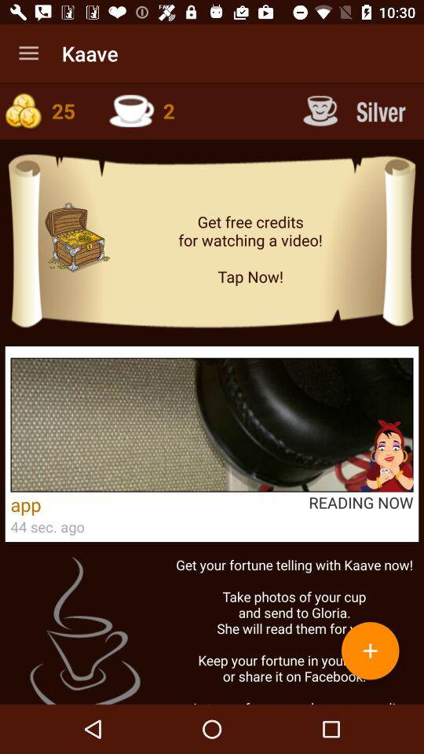  Describe the element at coordinates (356, 110) in the screenshot. I see `choose the icon at the top right corner` at that location.